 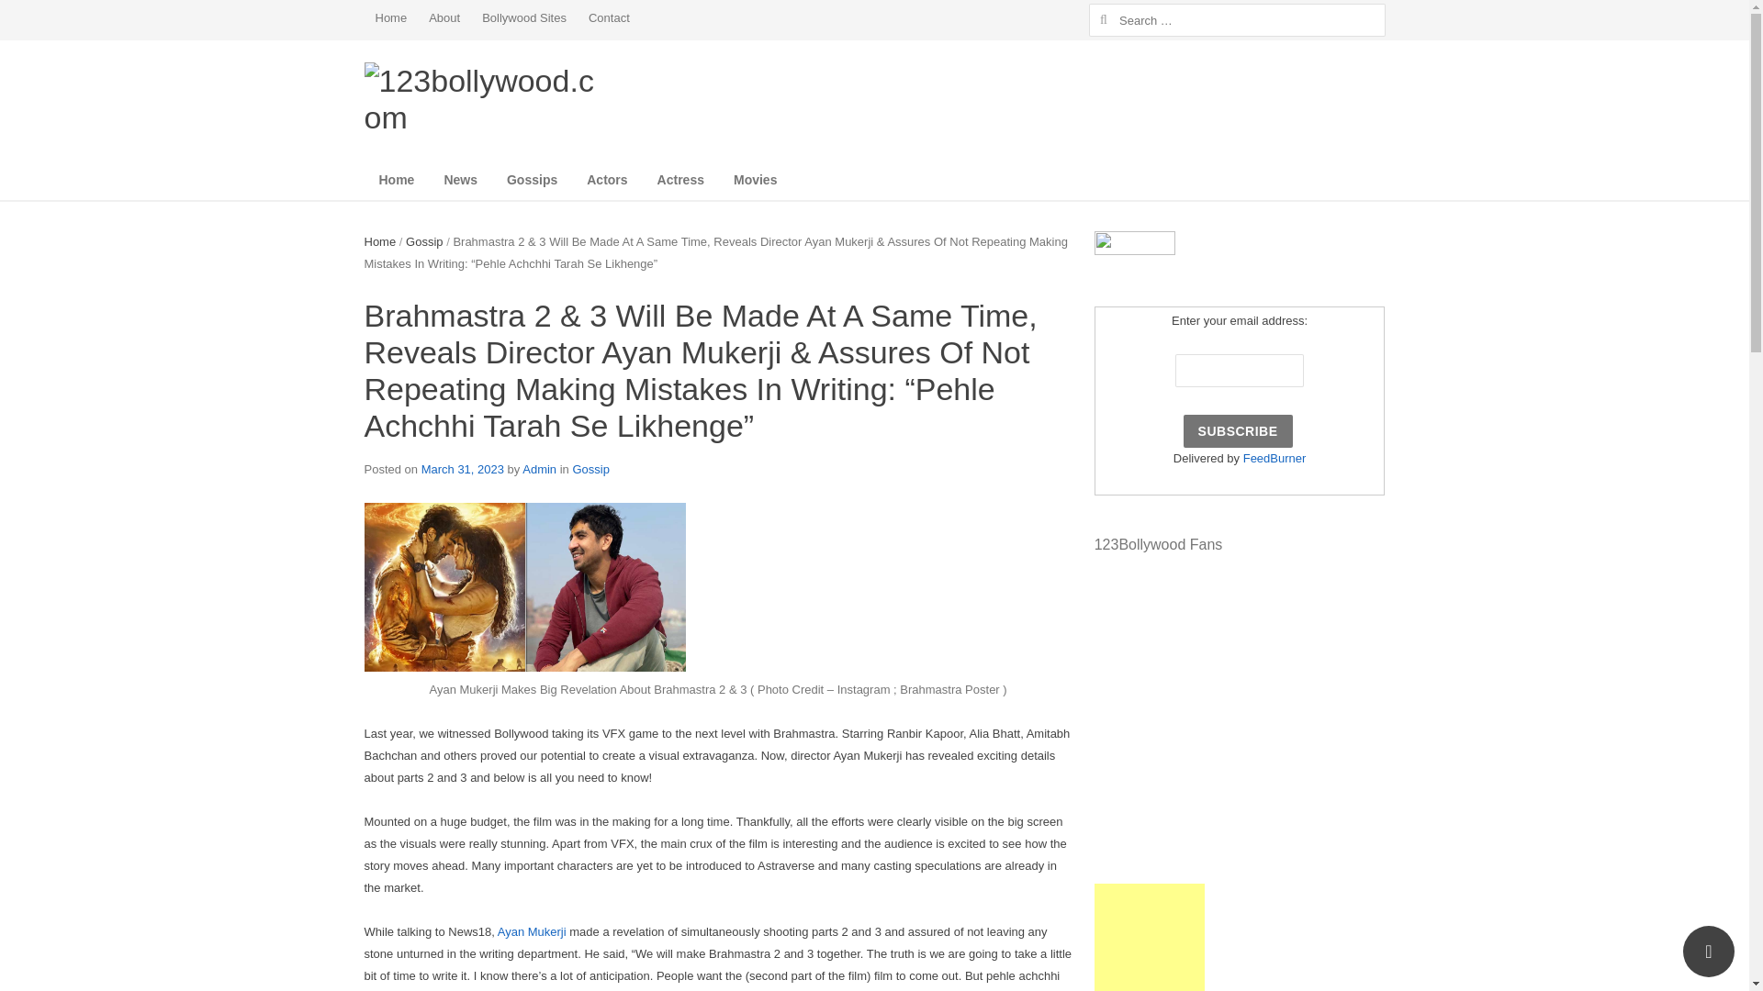 I want to click on Search, so click(x=43, y=17).